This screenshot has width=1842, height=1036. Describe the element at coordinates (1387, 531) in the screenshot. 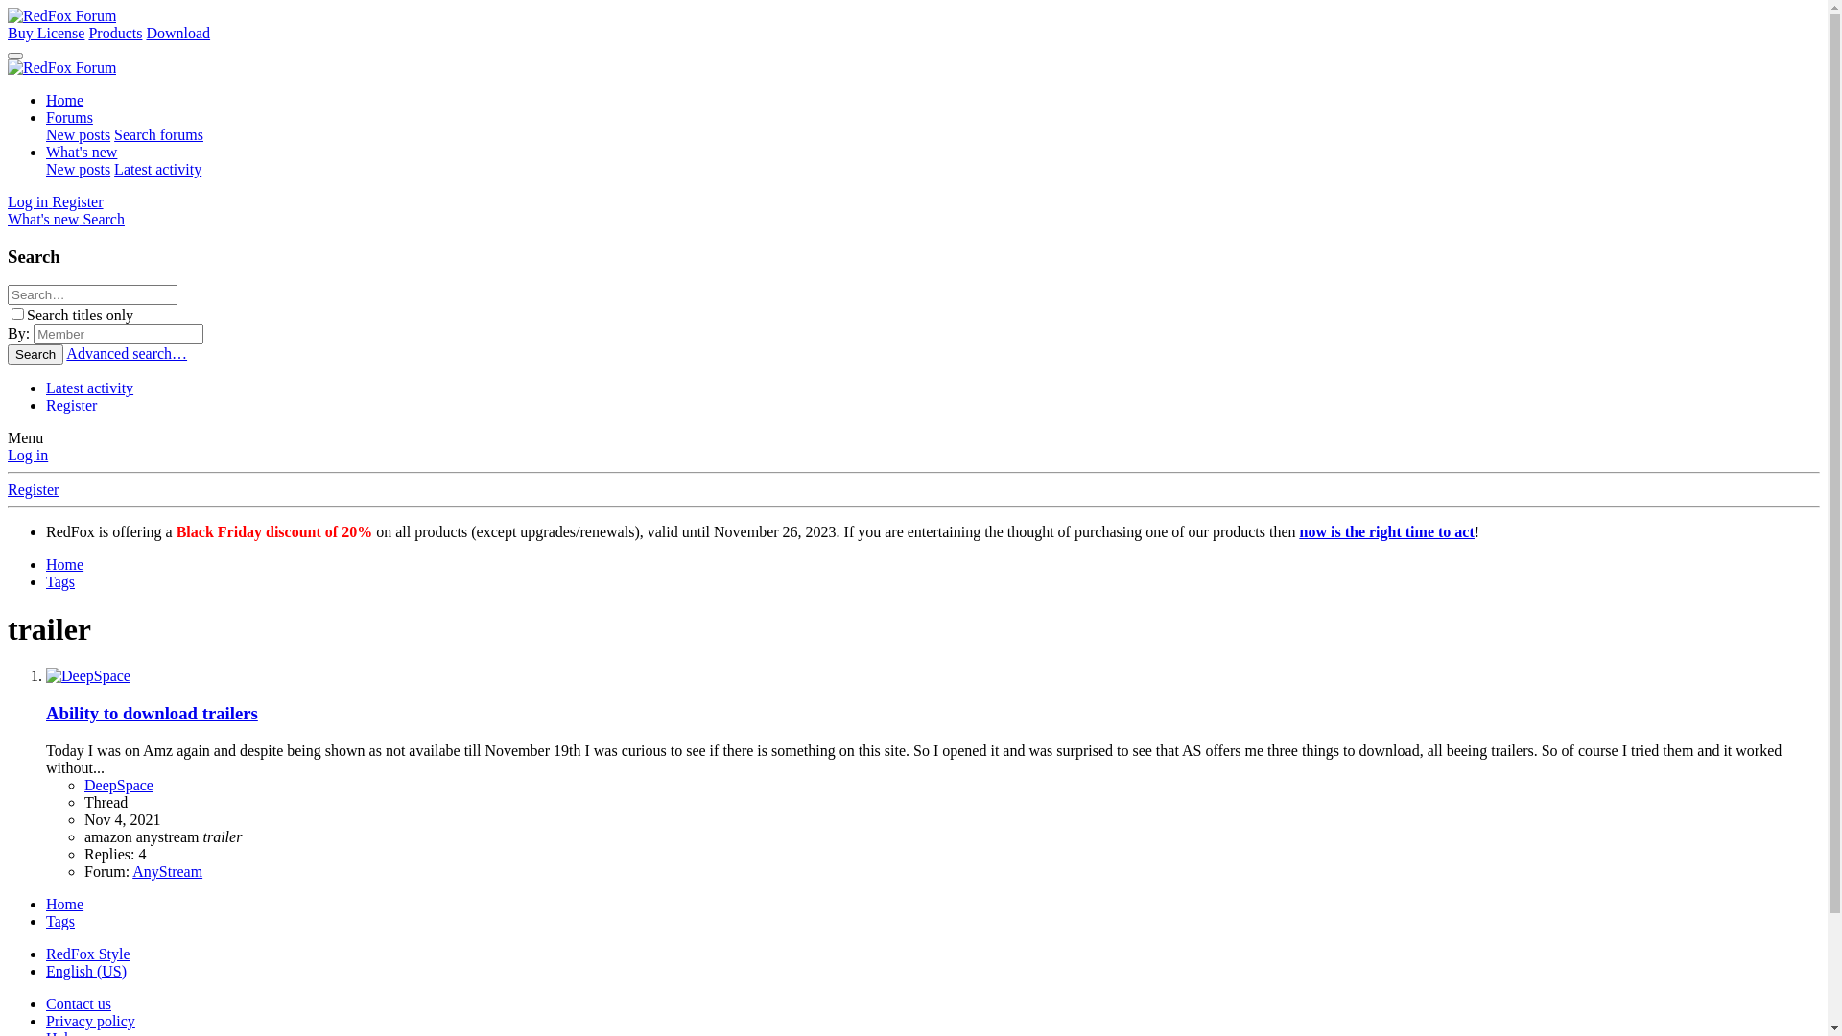

I see `now is the right time to act` at that location.